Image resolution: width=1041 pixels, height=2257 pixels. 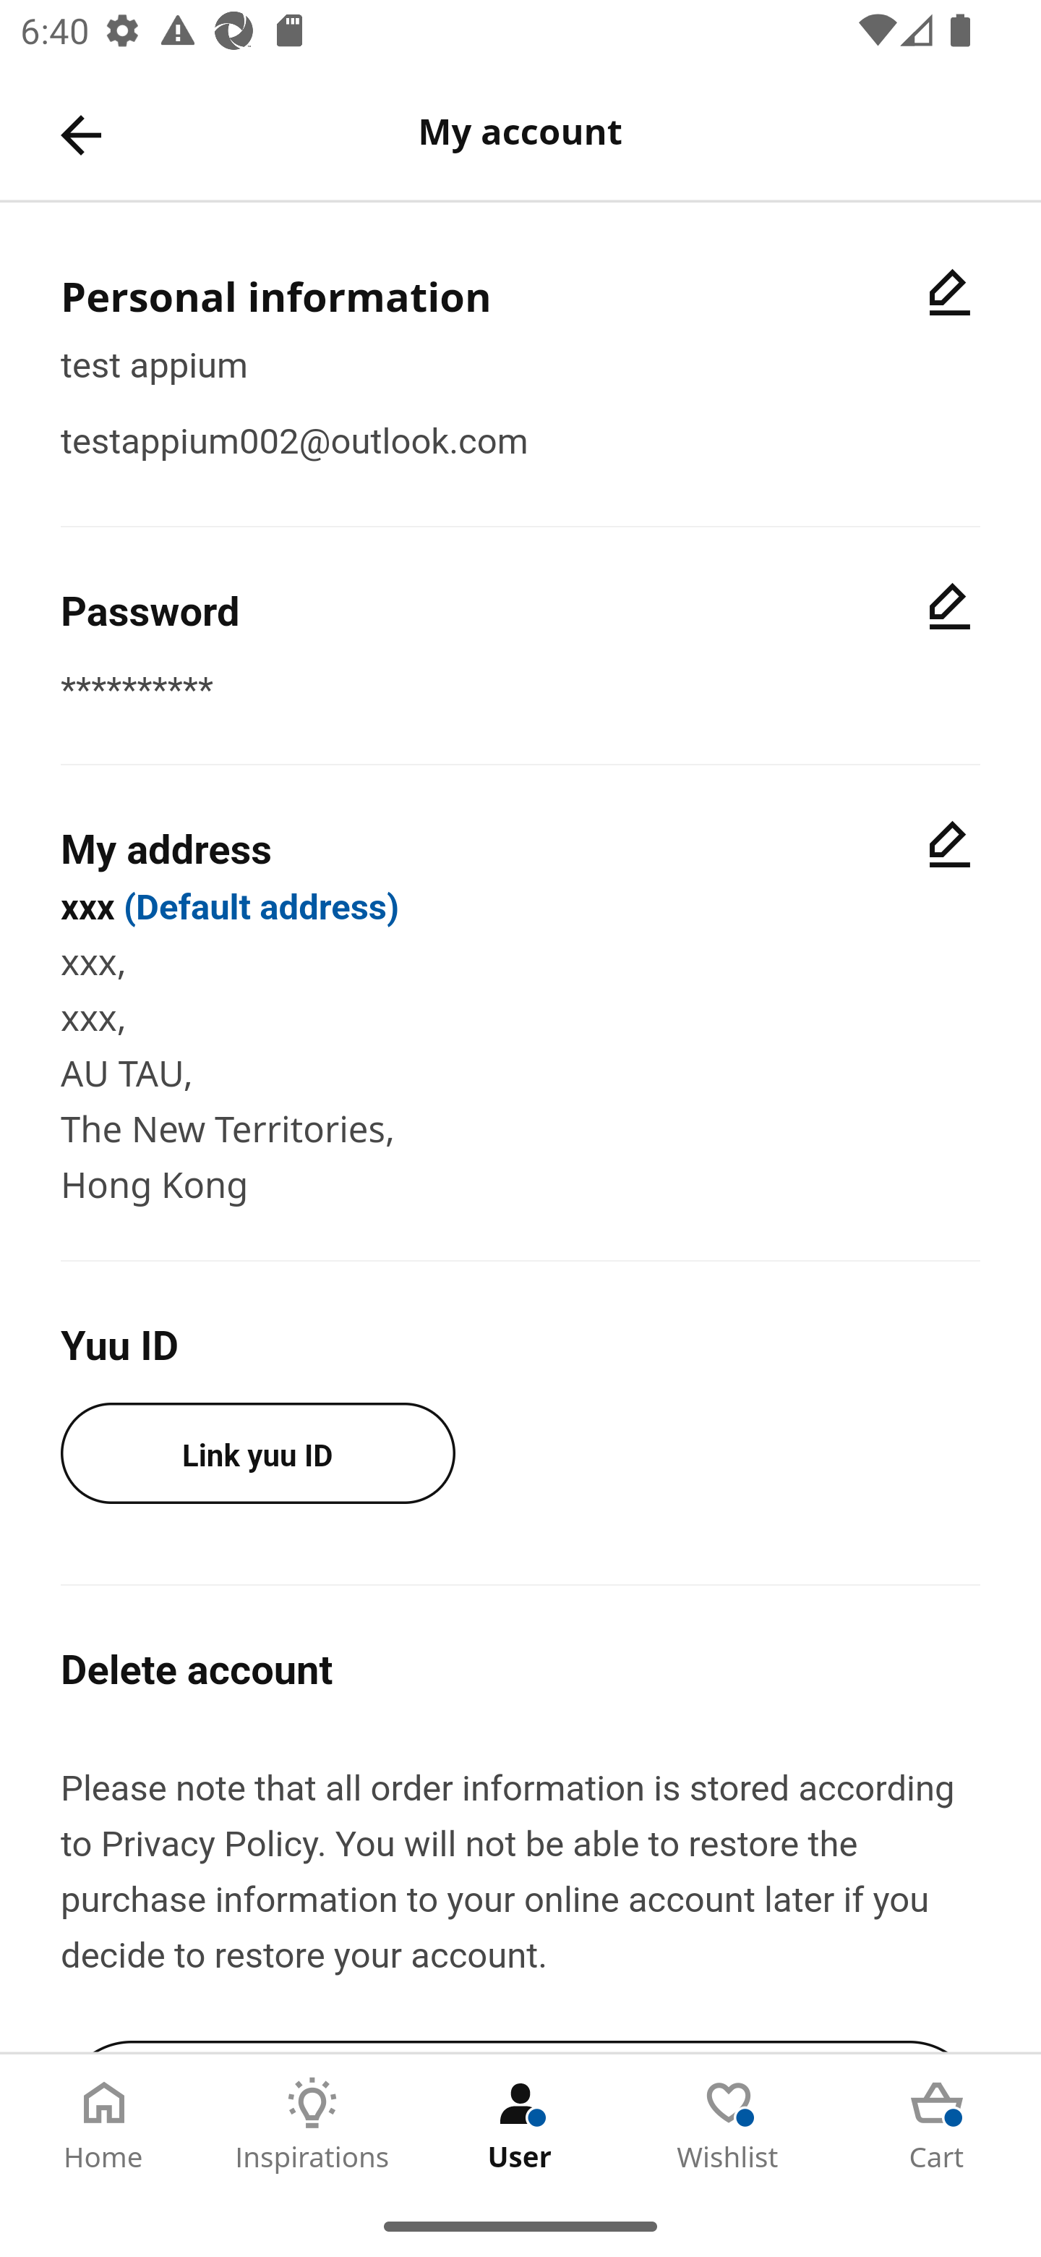 I want to click on User
Tab 3 of 5, so click(x=520, y=2125).